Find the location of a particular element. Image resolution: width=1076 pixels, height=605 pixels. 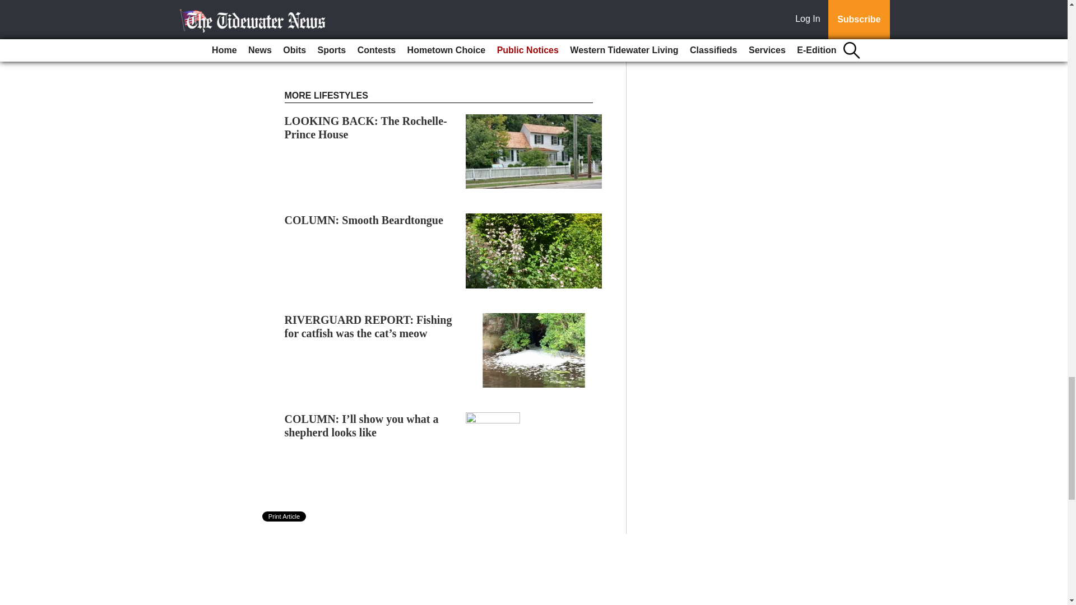

LOOKING BACK: The Rochelle-Prince House is located at coordinates (366, 128).